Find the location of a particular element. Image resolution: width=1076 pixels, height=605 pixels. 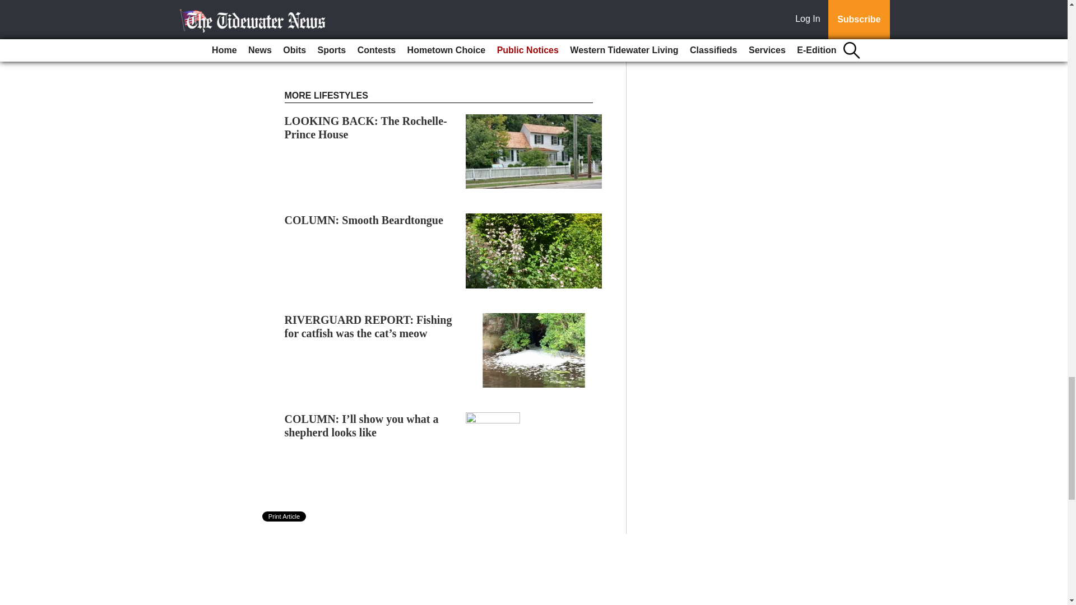

LOOKING BACK: The Rochelle-Prince House is located at coordinates (366, 128).